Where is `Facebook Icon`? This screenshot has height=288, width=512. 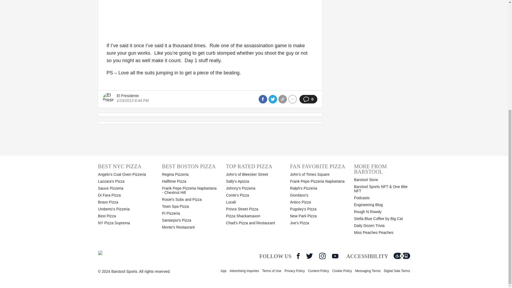
Facebook Icon is located at coordinates (298, 256).